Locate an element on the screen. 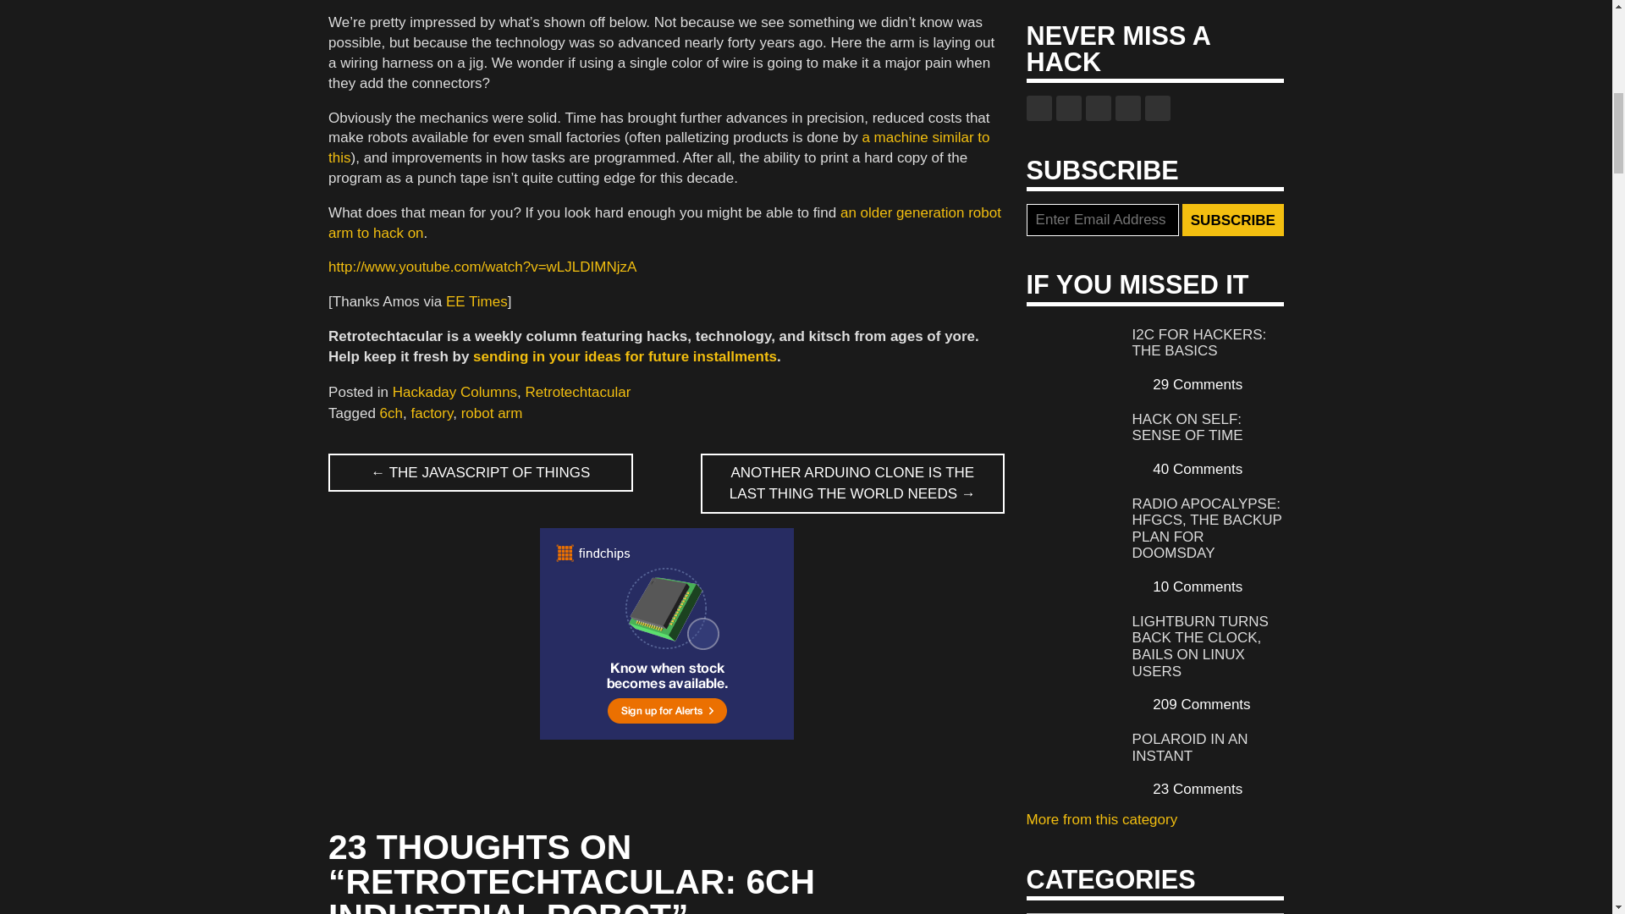 The image size is (1625, 914). a machine similar to this is located at coordinates (658, 147).